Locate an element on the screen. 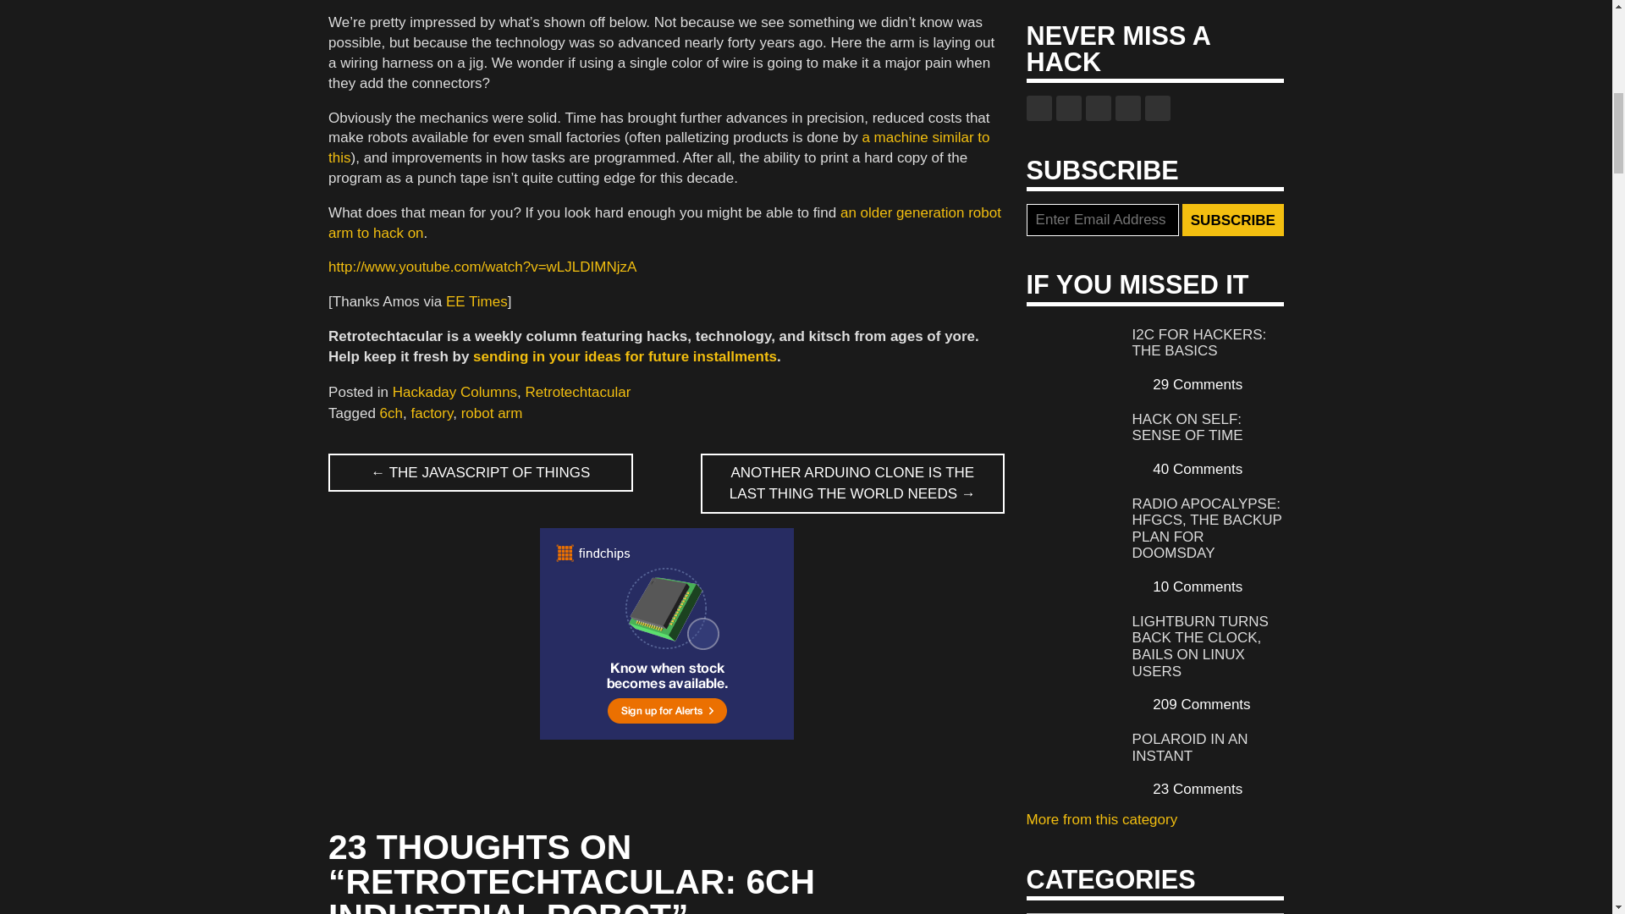 The image size is (1625, 914). a machine similar to this is located at coordinates (658, 147).